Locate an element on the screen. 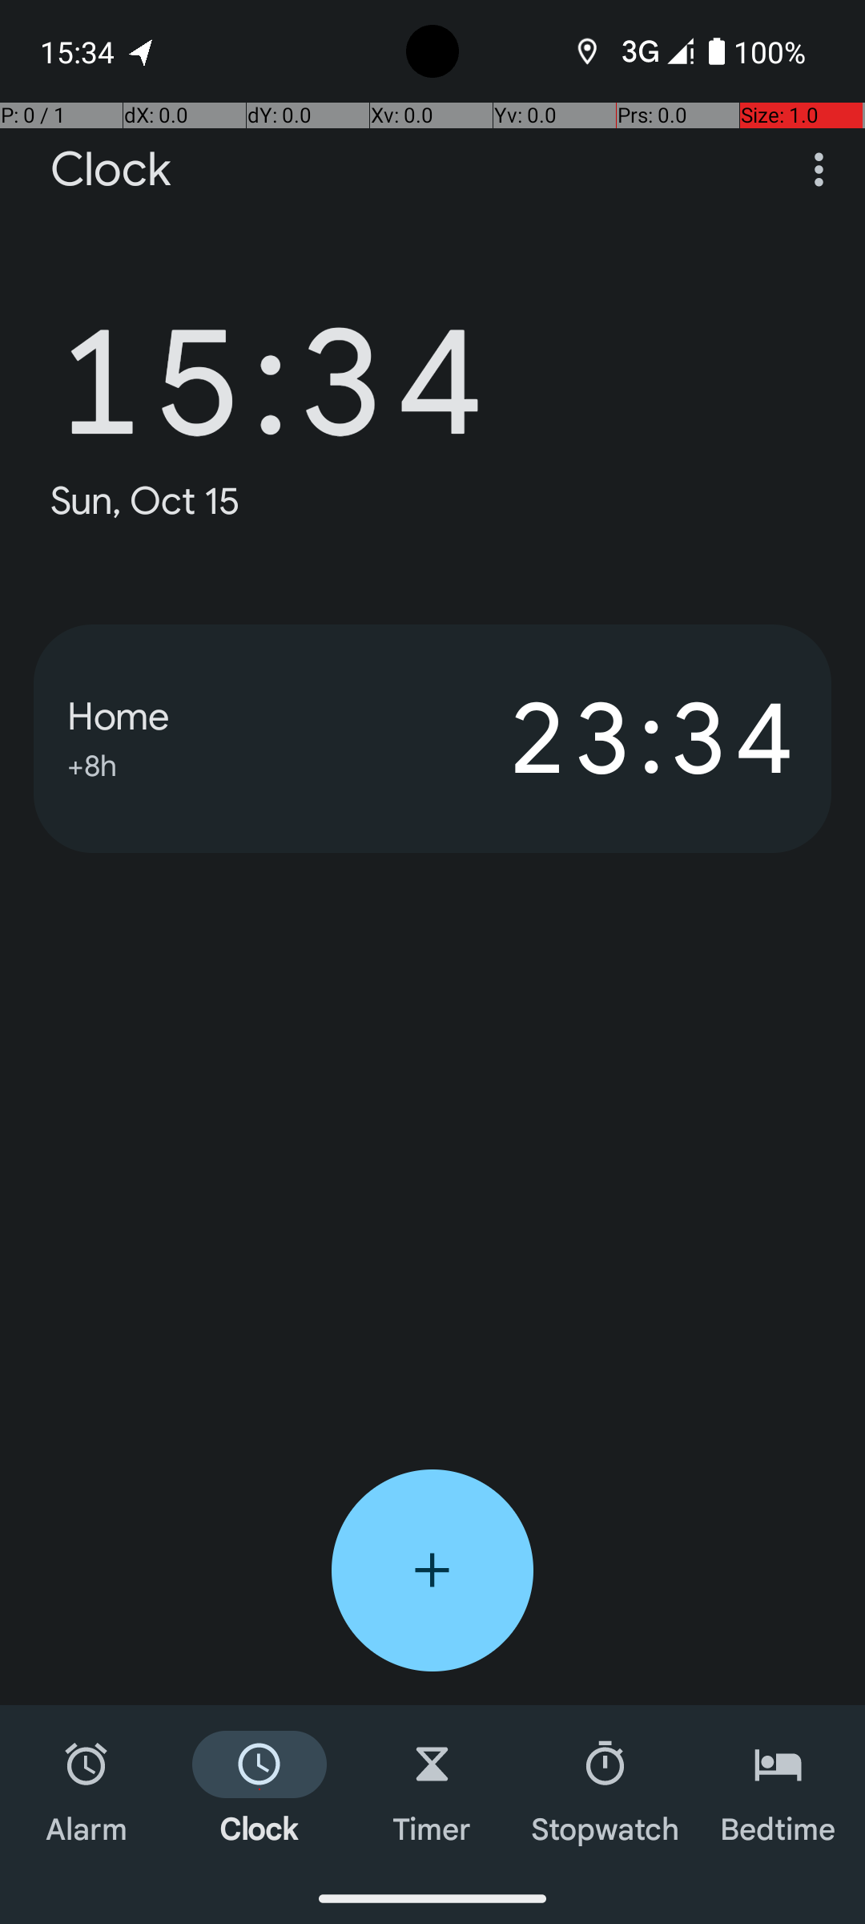 The width and height of the screenshot is (865, 1924). Add city is located at coordinates (432, 1570).